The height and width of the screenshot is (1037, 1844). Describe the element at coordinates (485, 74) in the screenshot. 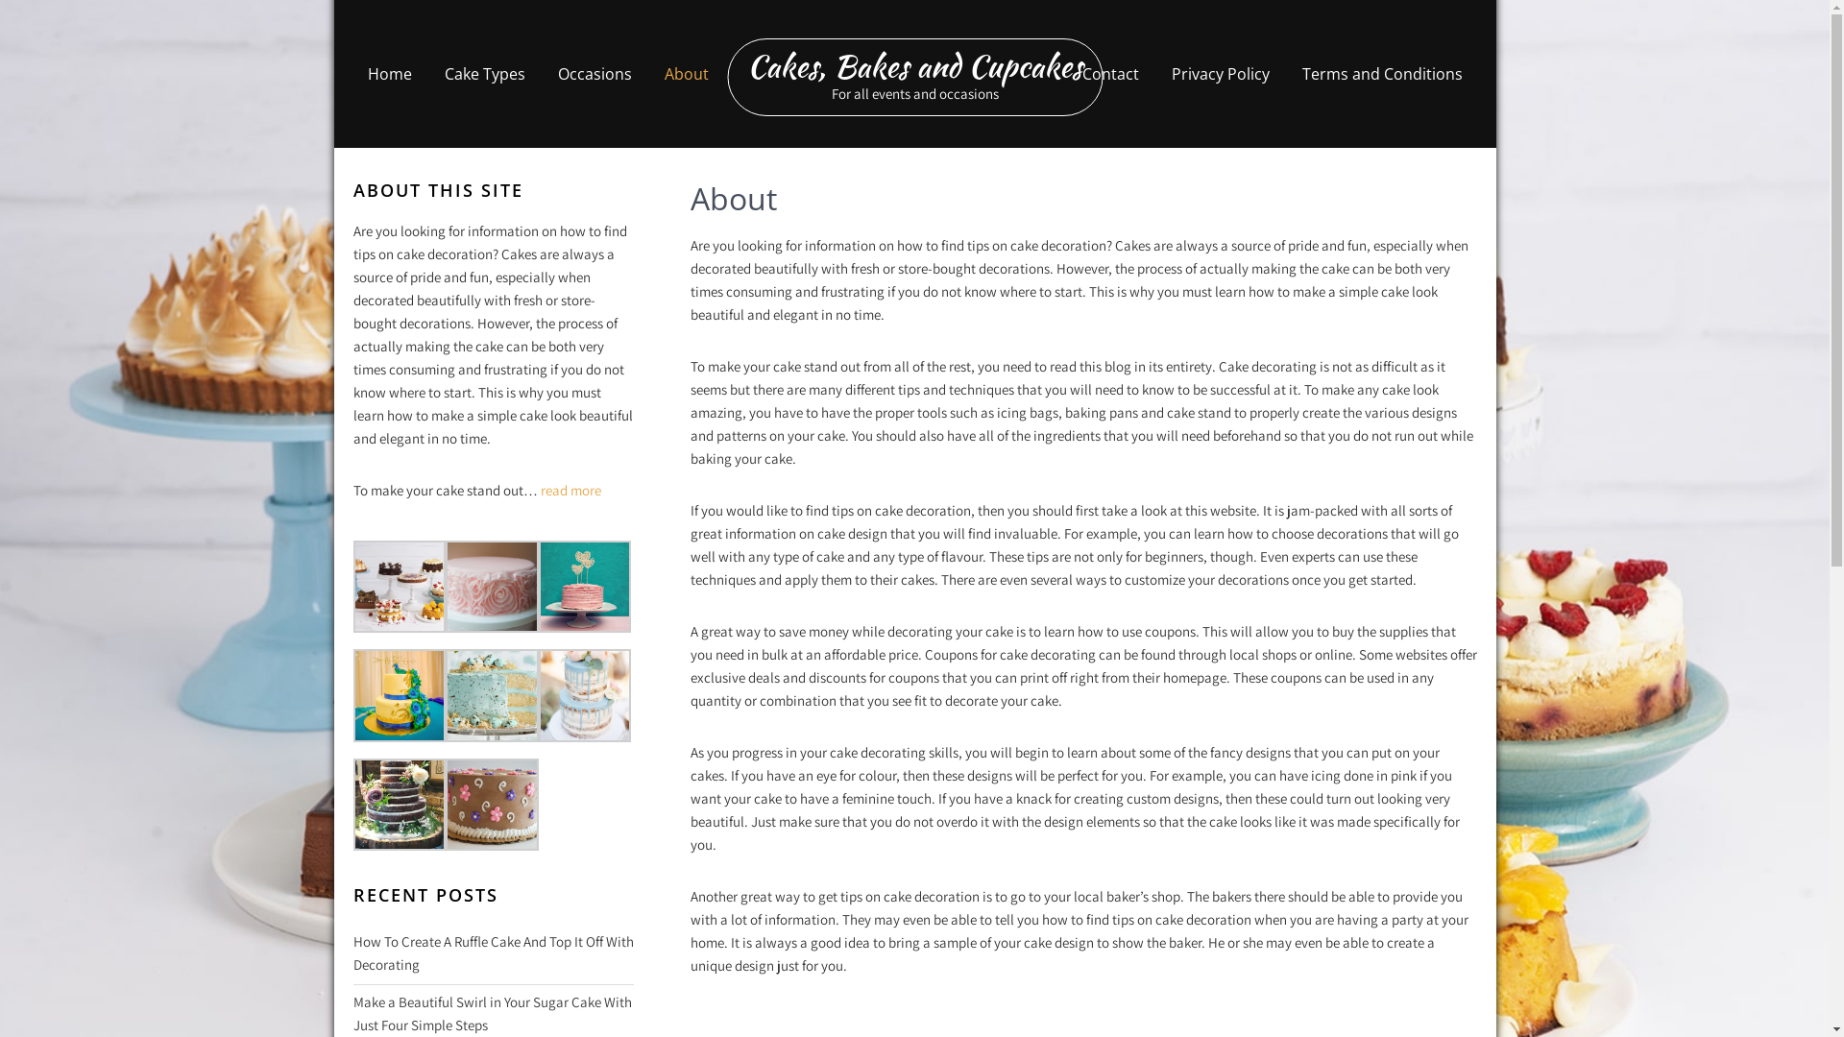

I see `Cake Types` at that location.